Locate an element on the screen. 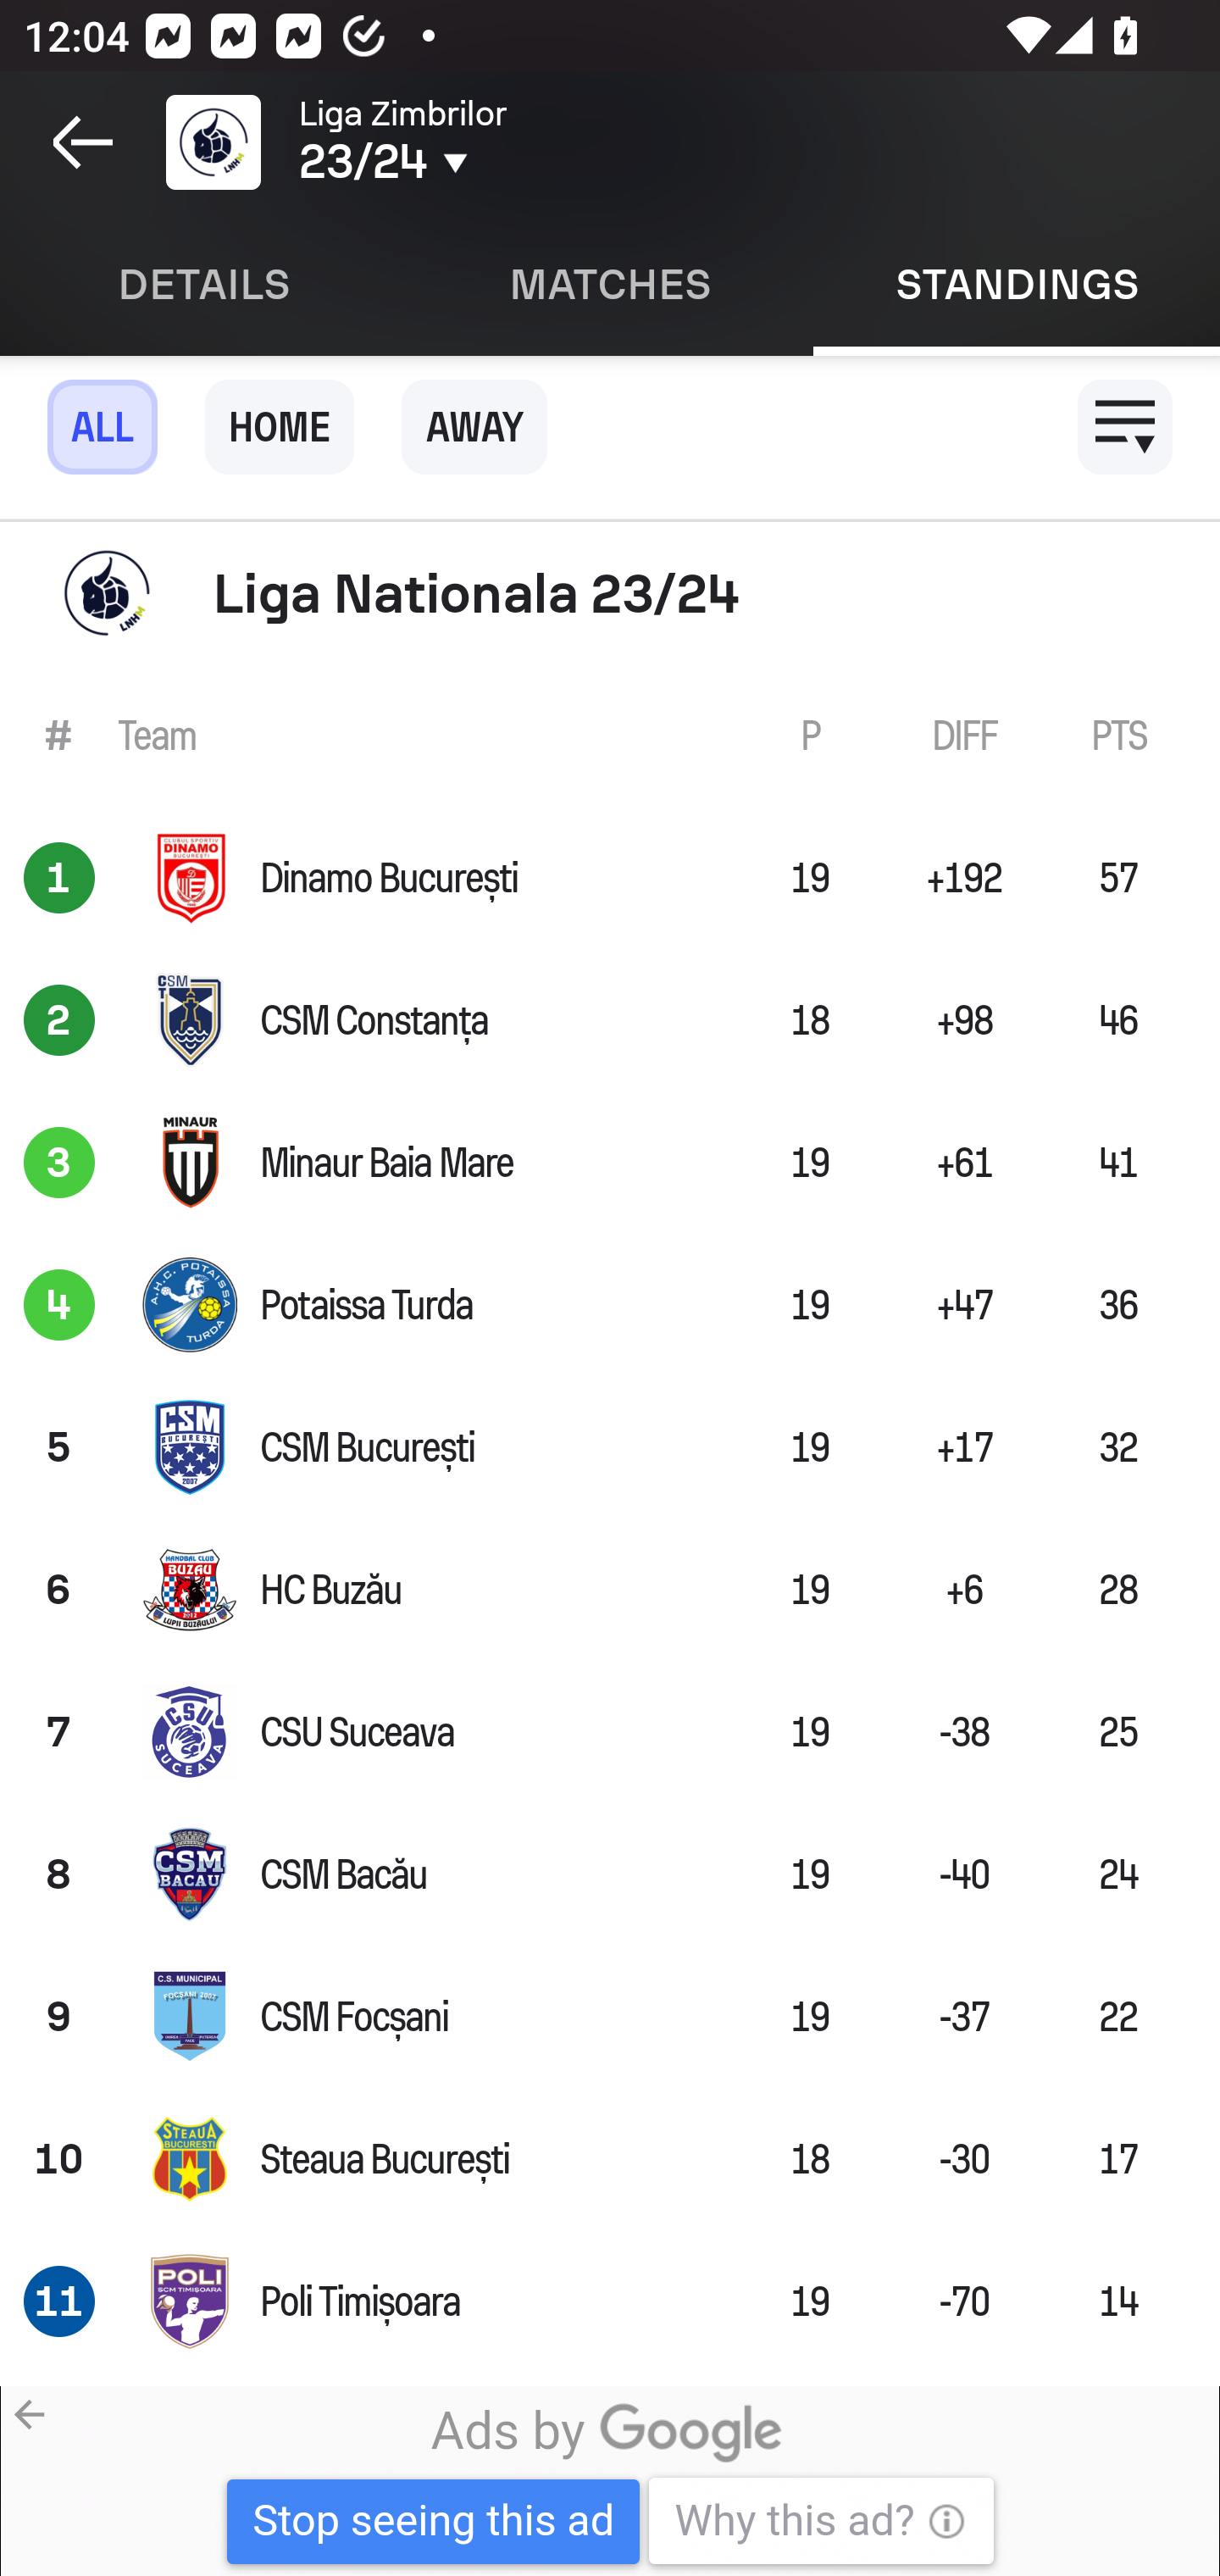 The width and height of the screenshot is (1220, 2576). 4 Potaissa Turda 19 +47 36 is located at coordinates (610, 1305).